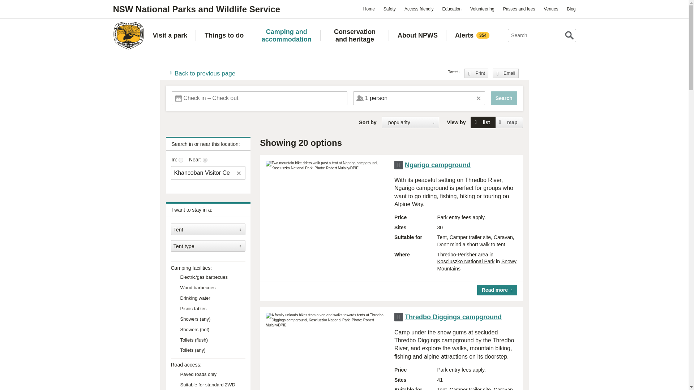 This screenshot has height=390, width=694. Describe the element at coordinates (571, 9) in the screenshot. I see `Blog` at that location.